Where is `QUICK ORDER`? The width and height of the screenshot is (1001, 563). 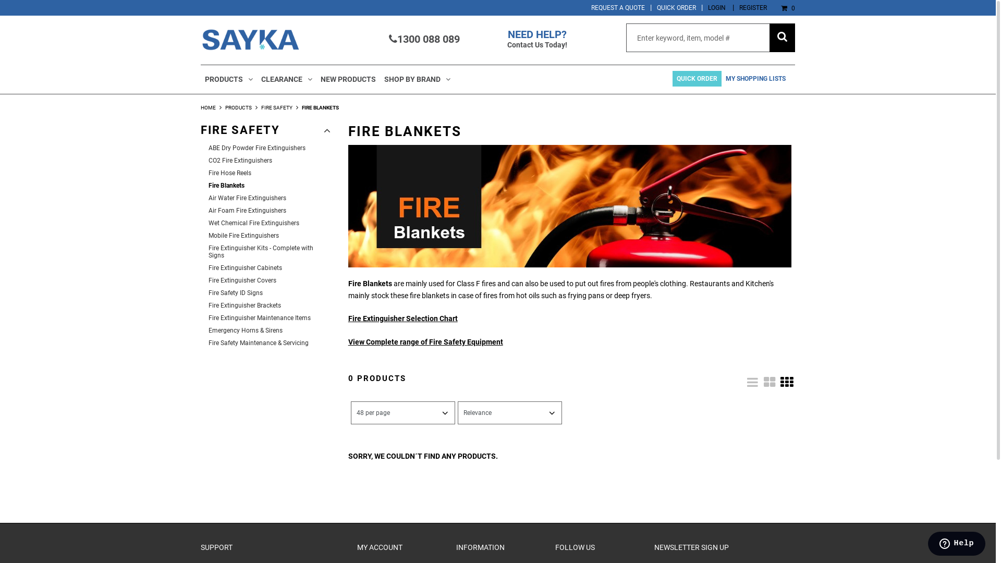 QUICK ORDER is located at coordinates (697, 79).